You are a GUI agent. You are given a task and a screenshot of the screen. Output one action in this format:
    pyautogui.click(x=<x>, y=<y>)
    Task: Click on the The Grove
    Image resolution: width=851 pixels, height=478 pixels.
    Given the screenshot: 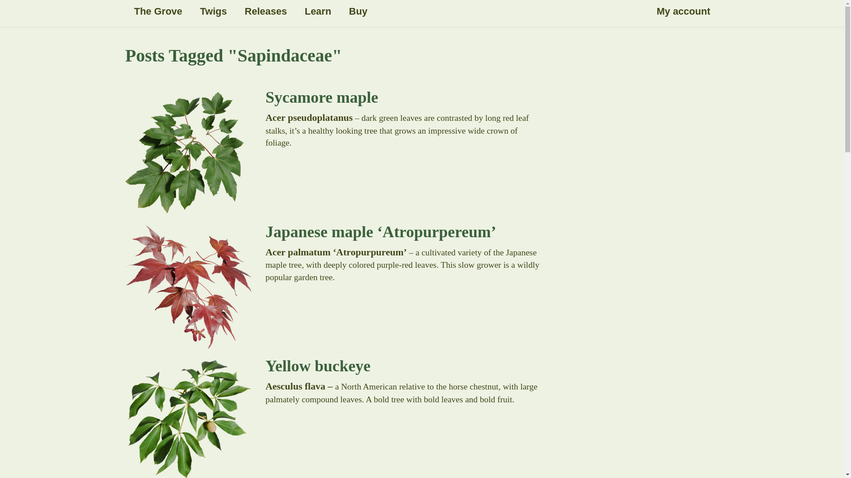 What is the action you would take?
    pyautogui.click(x=158, y=12)
    